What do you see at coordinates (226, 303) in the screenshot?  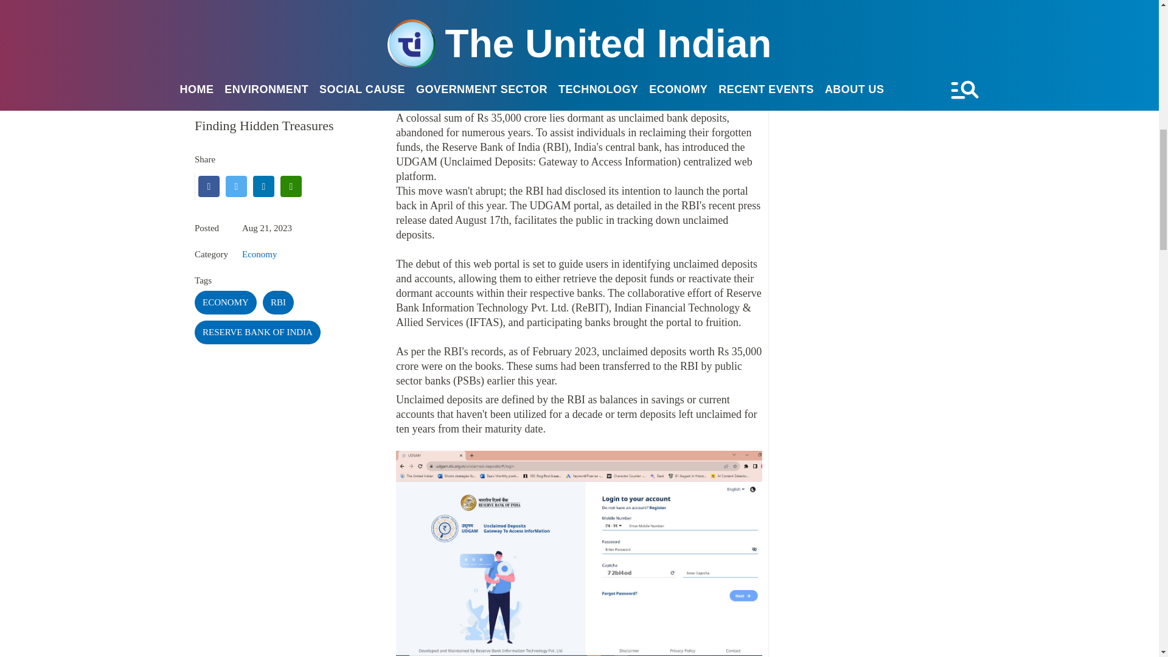 I see `ECONOMY` at bounding box center [226, 303].